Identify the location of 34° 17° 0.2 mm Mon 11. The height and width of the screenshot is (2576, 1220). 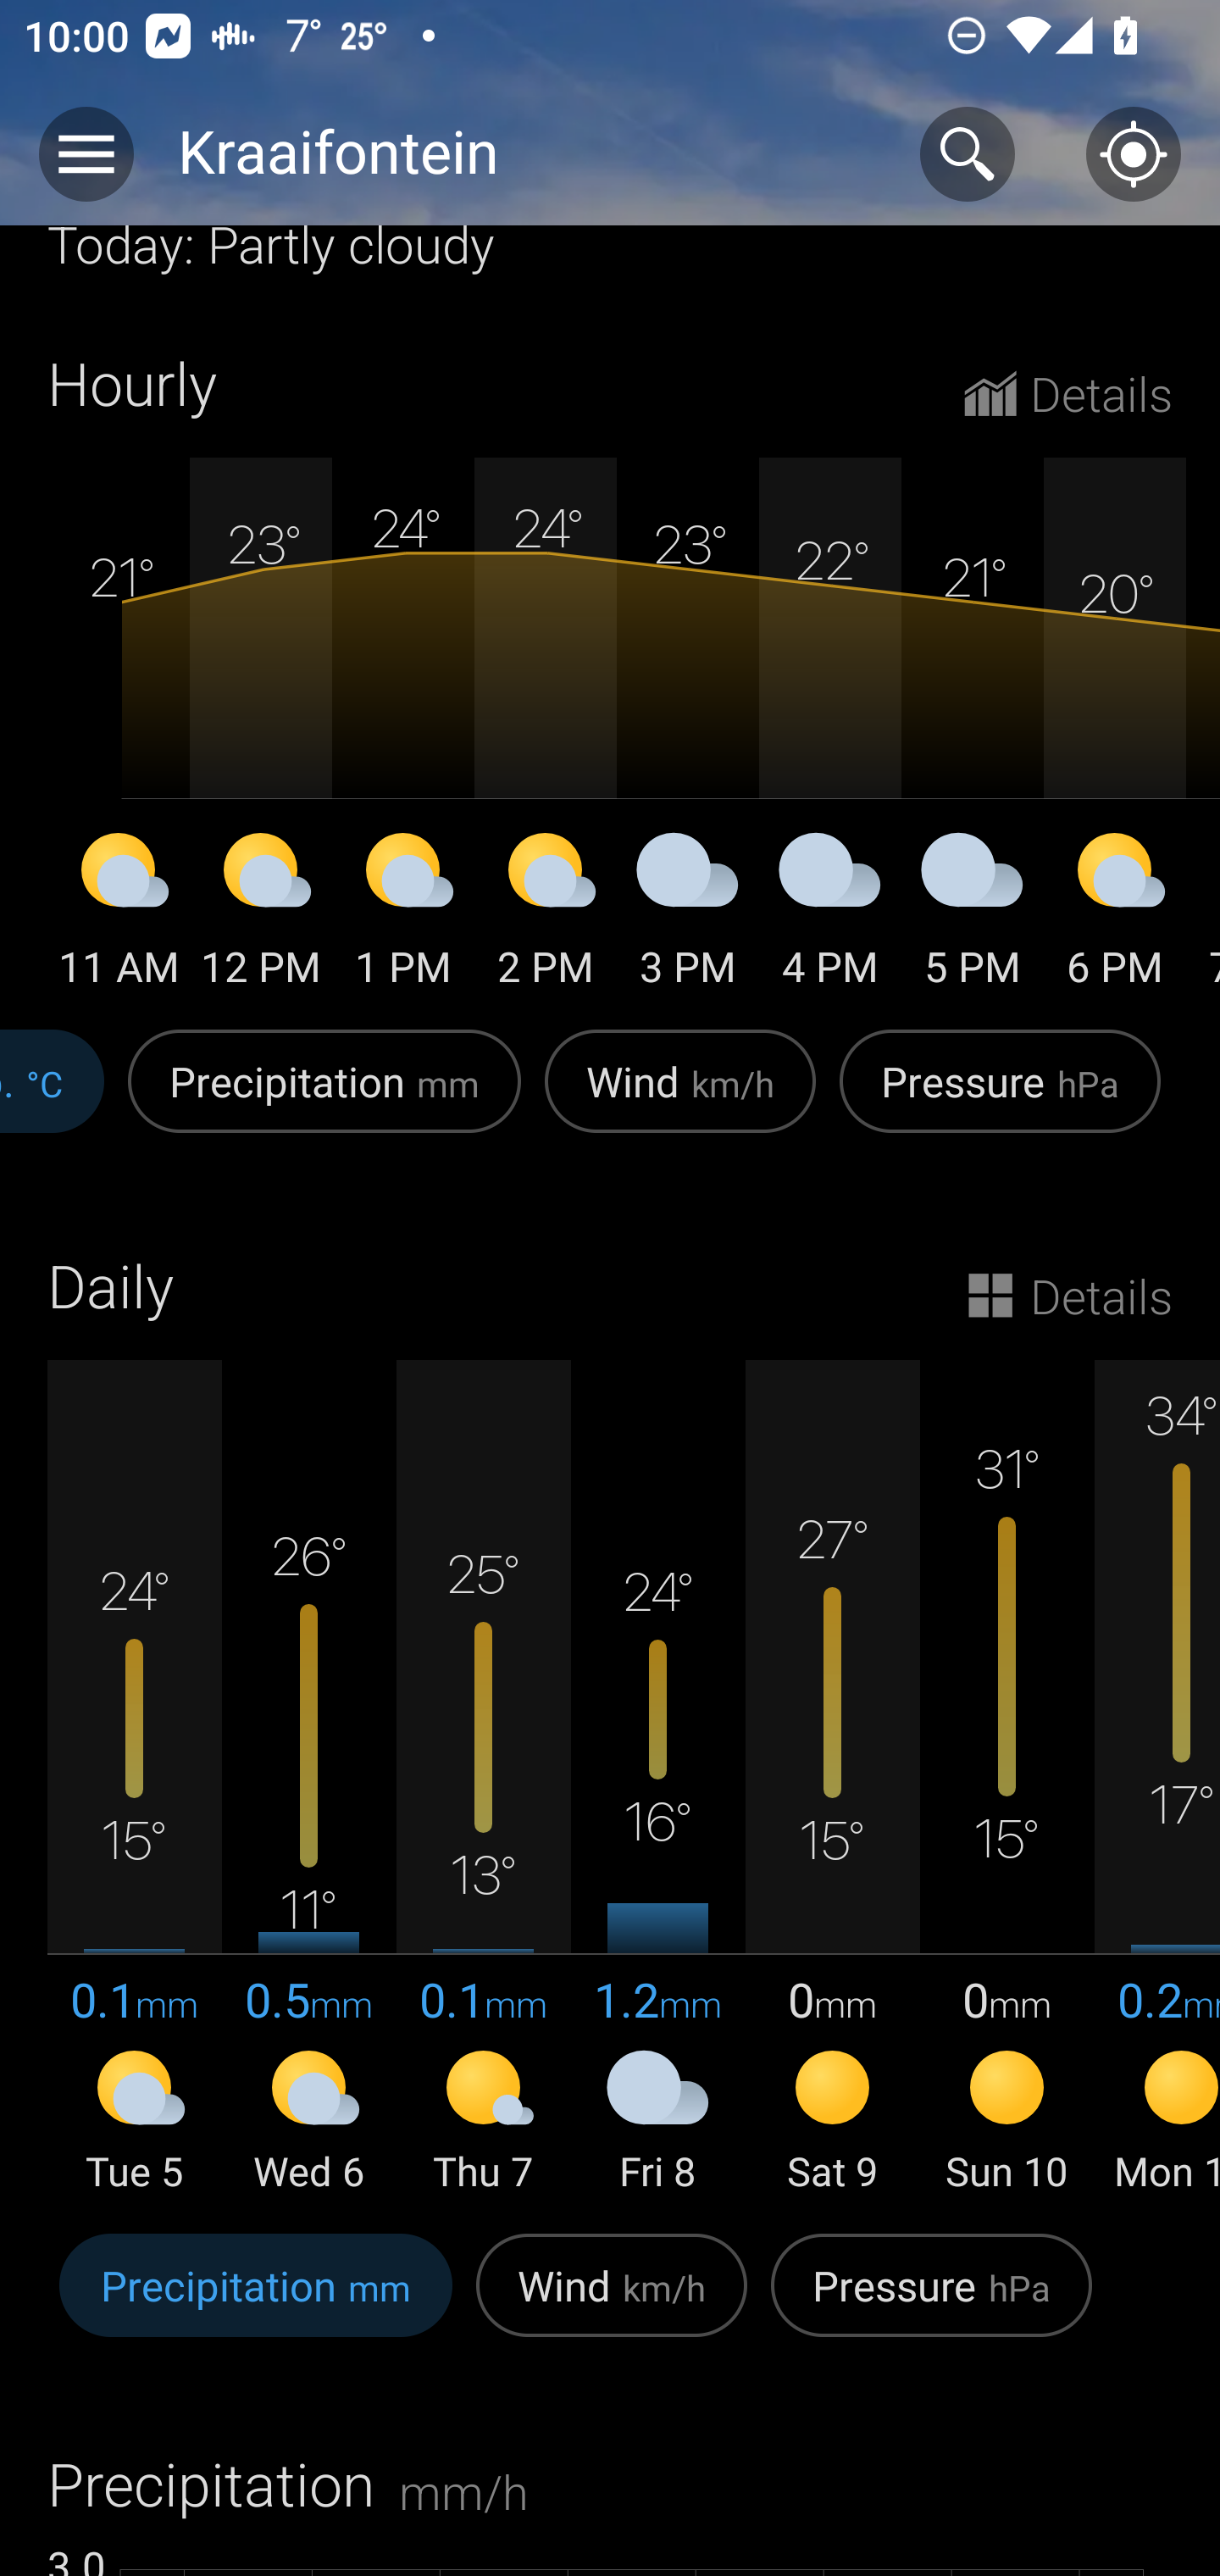
(1157, 1779).